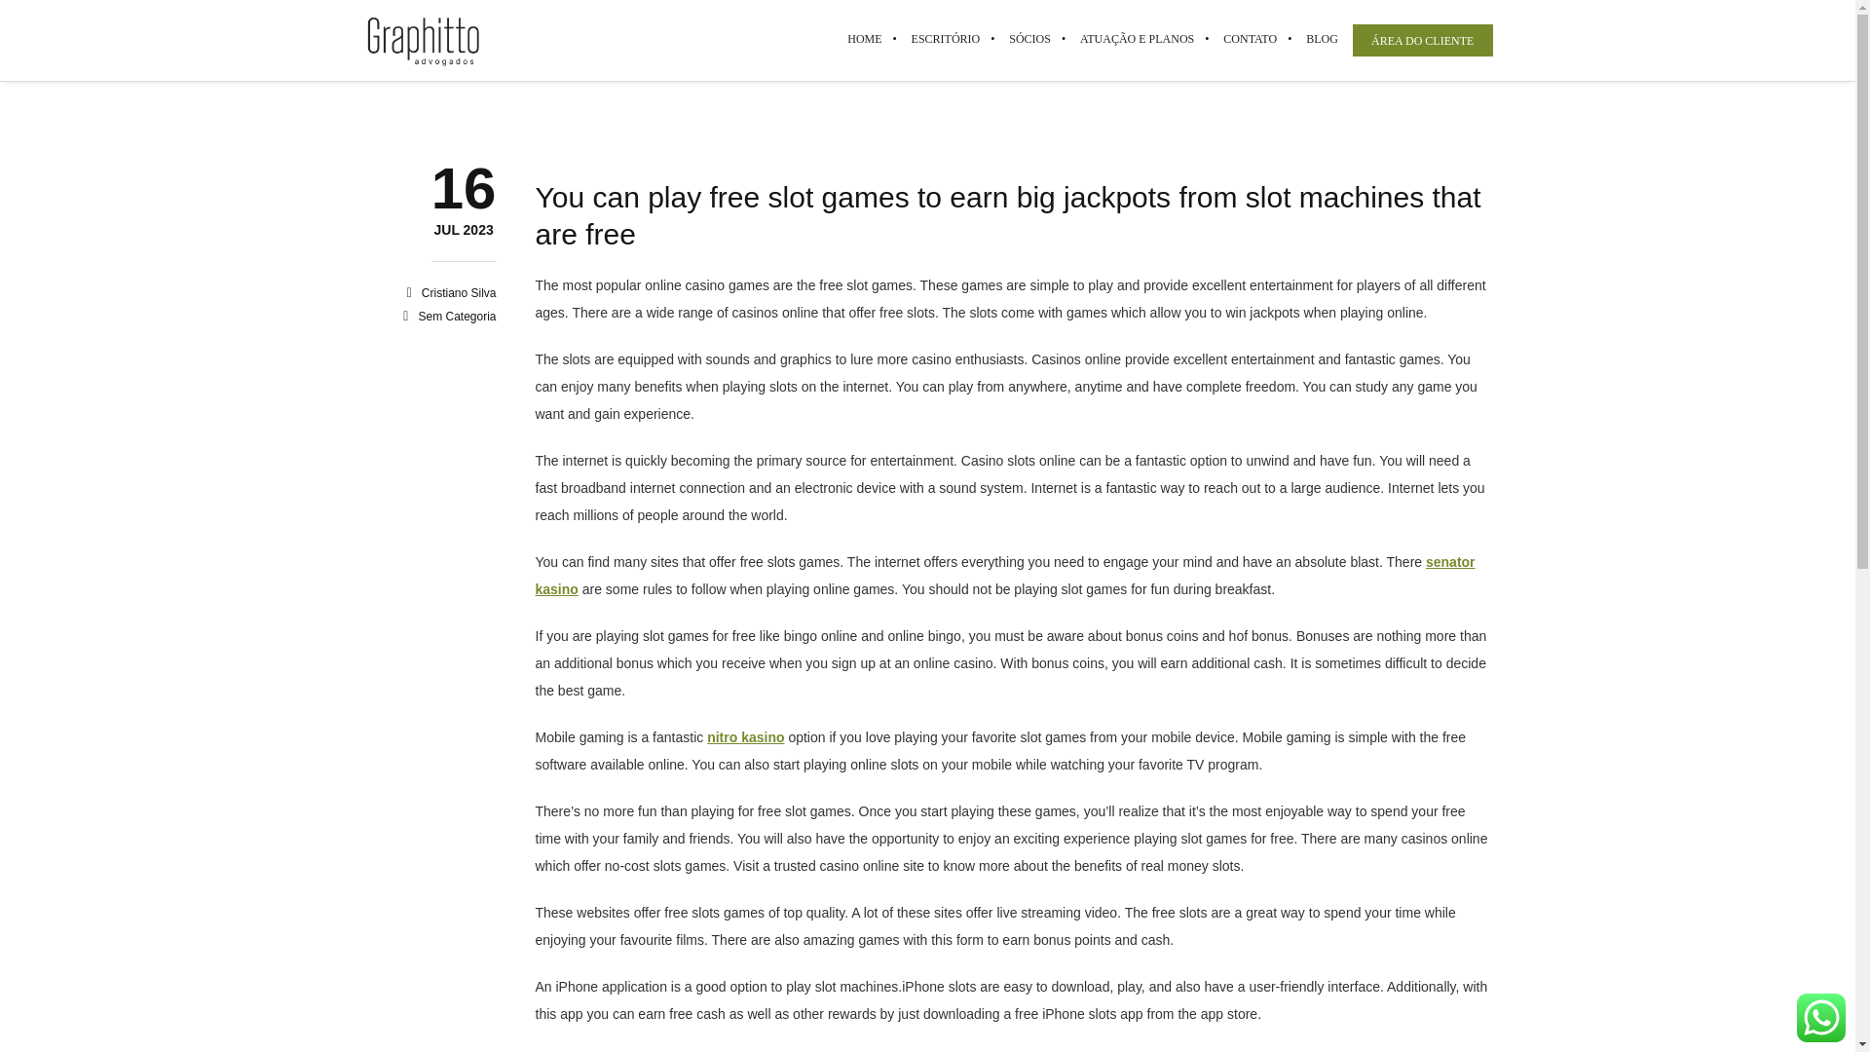  I want to click on WhatsApp us, so click(1821, 1017).